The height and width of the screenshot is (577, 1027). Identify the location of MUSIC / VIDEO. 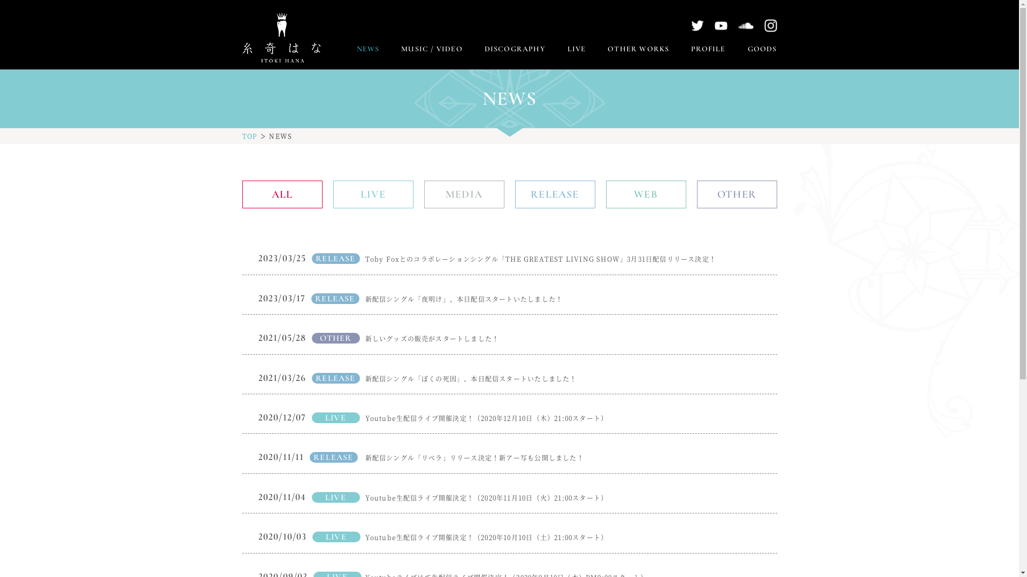
(432, 49).